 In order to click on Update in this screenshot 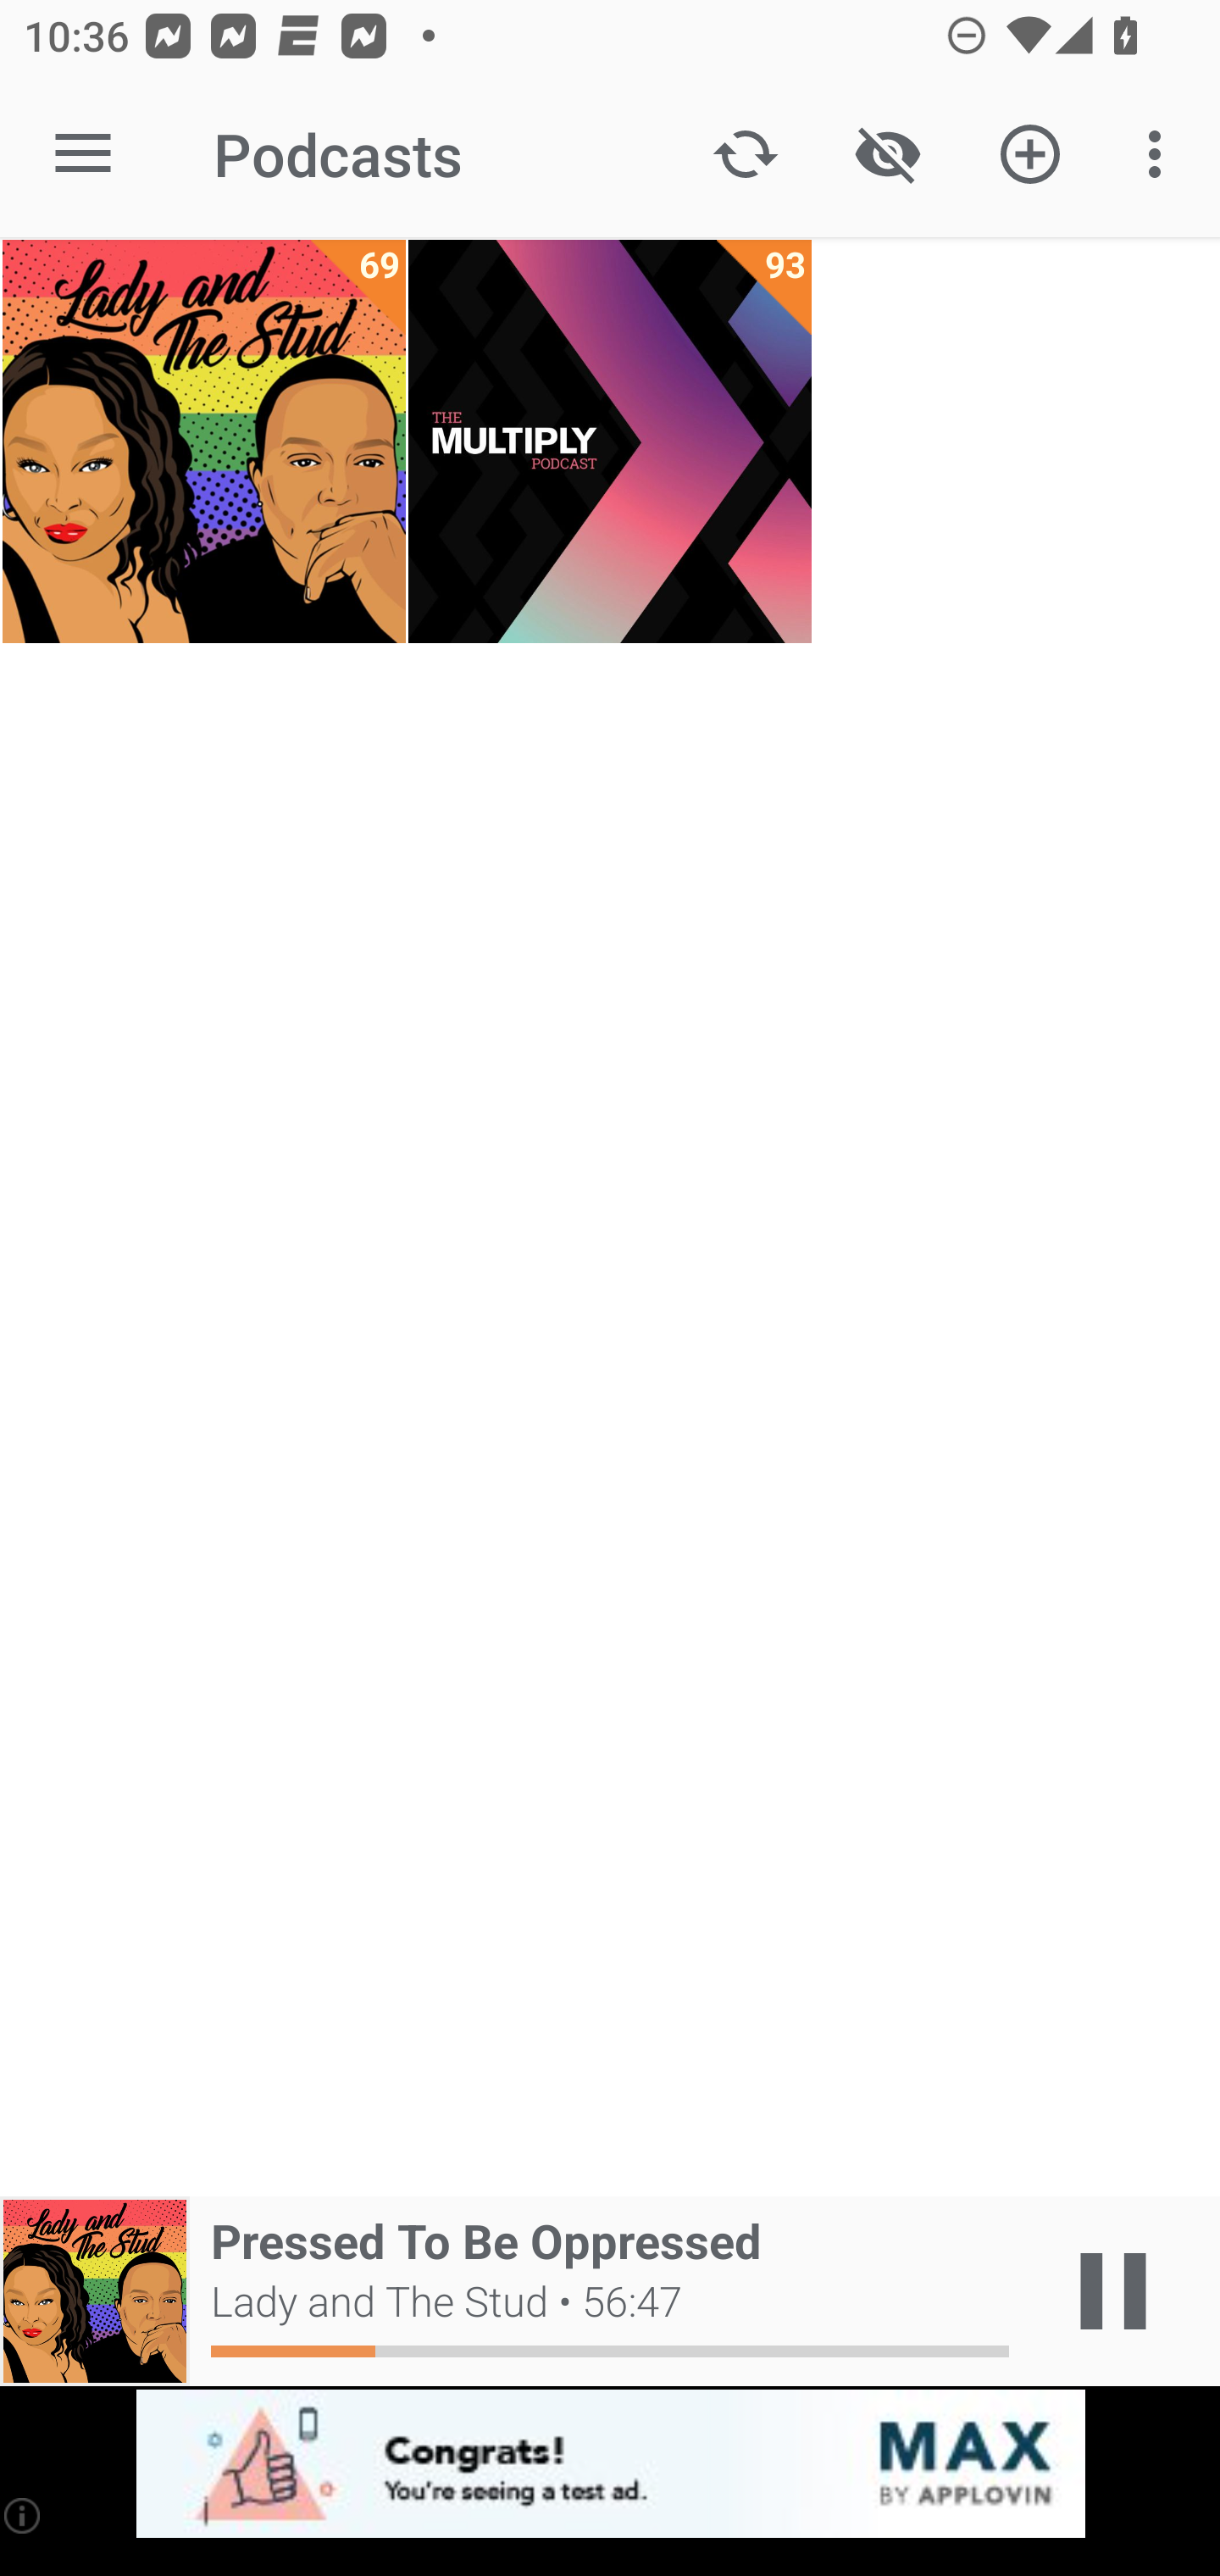, I will do `click(746, 154)`.